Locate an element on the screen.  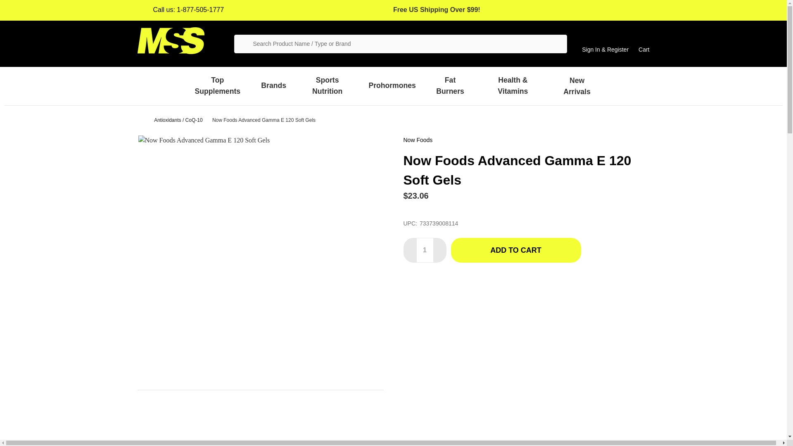
Sports Nutrition is located at coordinates (327, 85).